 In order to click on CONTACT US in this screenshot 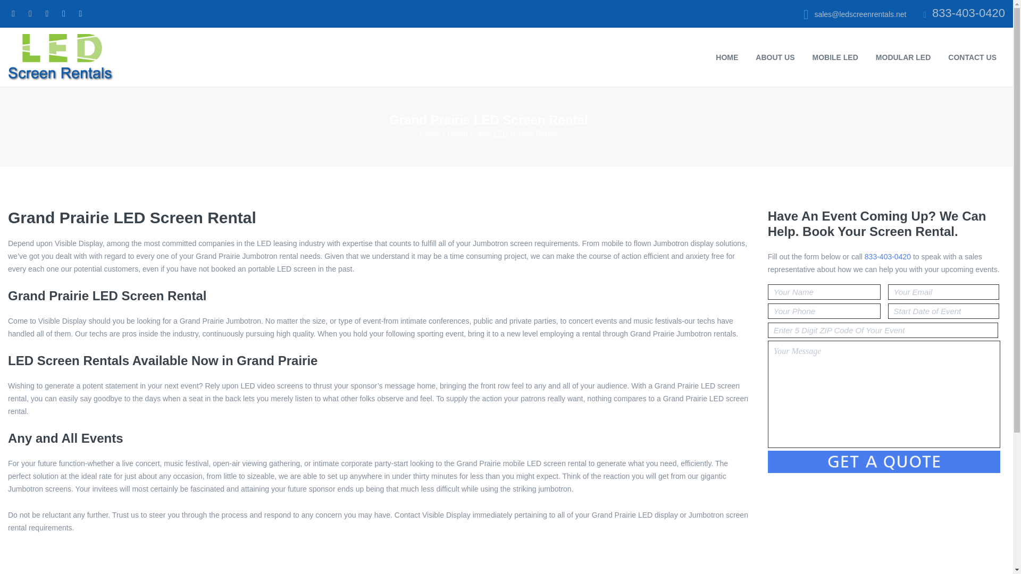, I will do `click(972, 57)`.